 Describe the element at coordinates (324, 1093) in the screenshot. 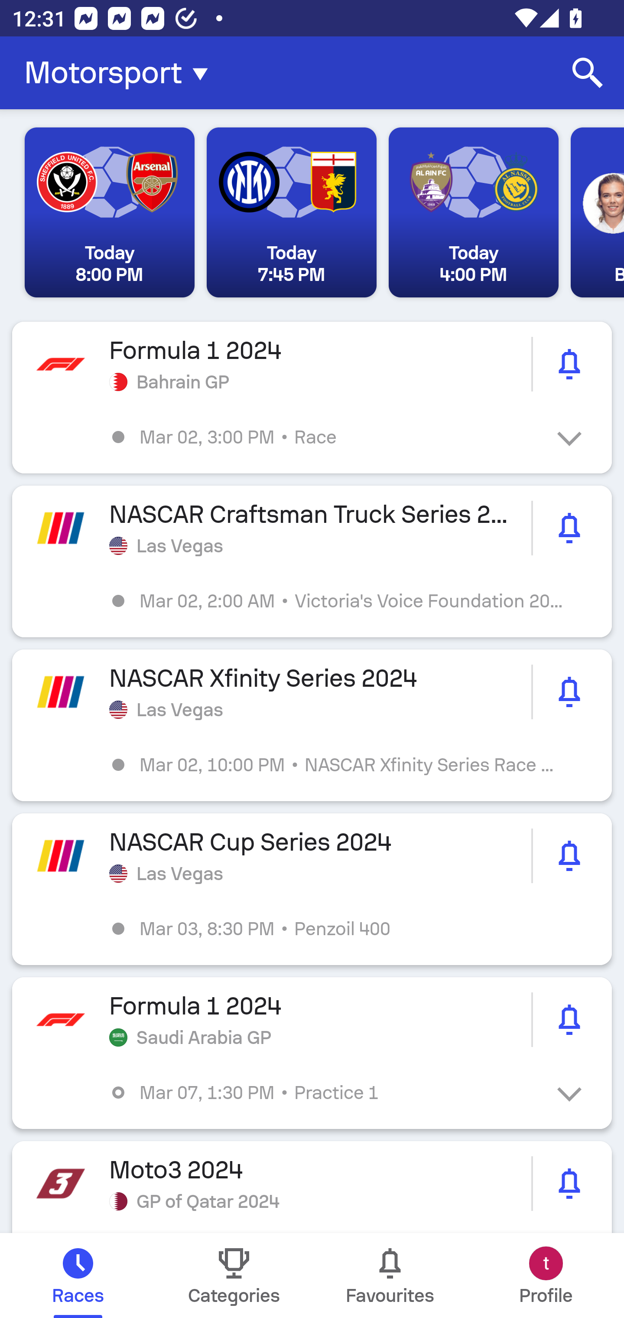

I see `Mar 07, 1:30 PM • Practice 1` at that location.